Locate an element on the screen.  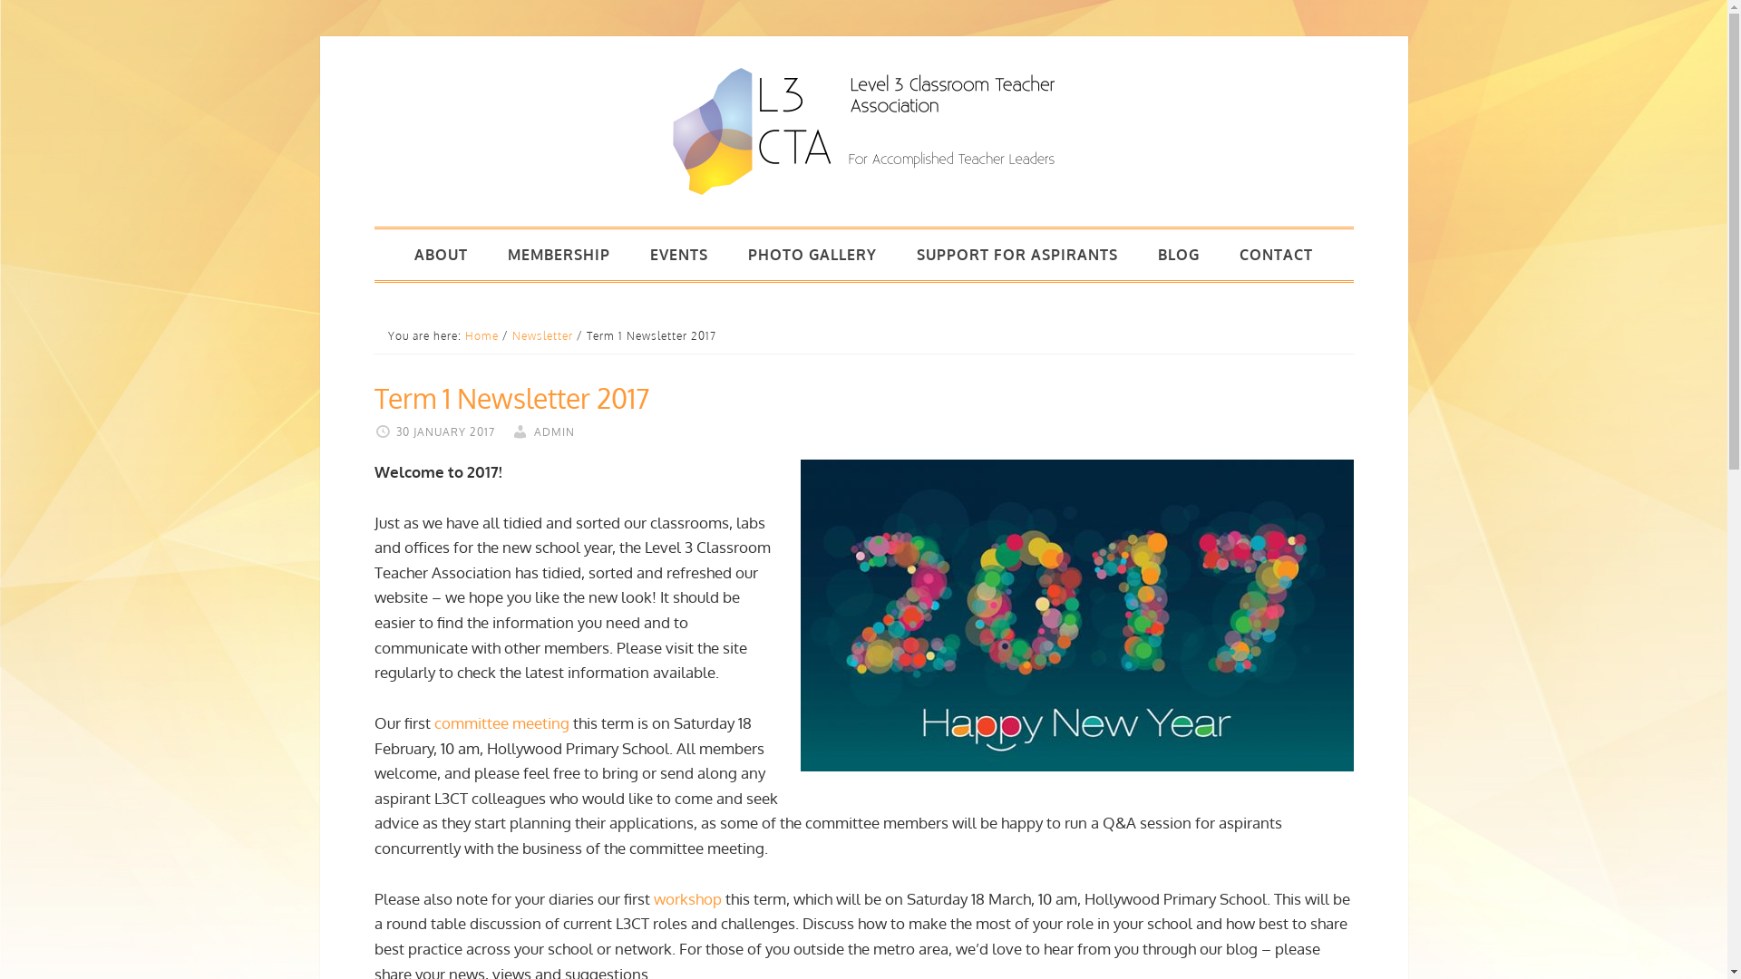
committee meeting is located at coordinates (501, 723).